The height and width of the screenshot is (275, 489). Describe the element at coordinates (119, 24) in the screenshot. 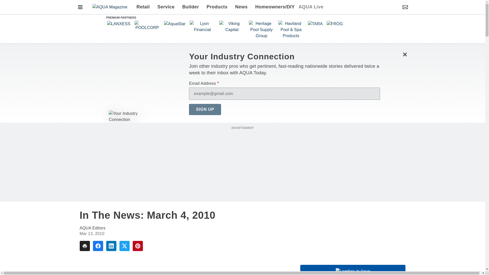

I see `LANXESS` at that location.